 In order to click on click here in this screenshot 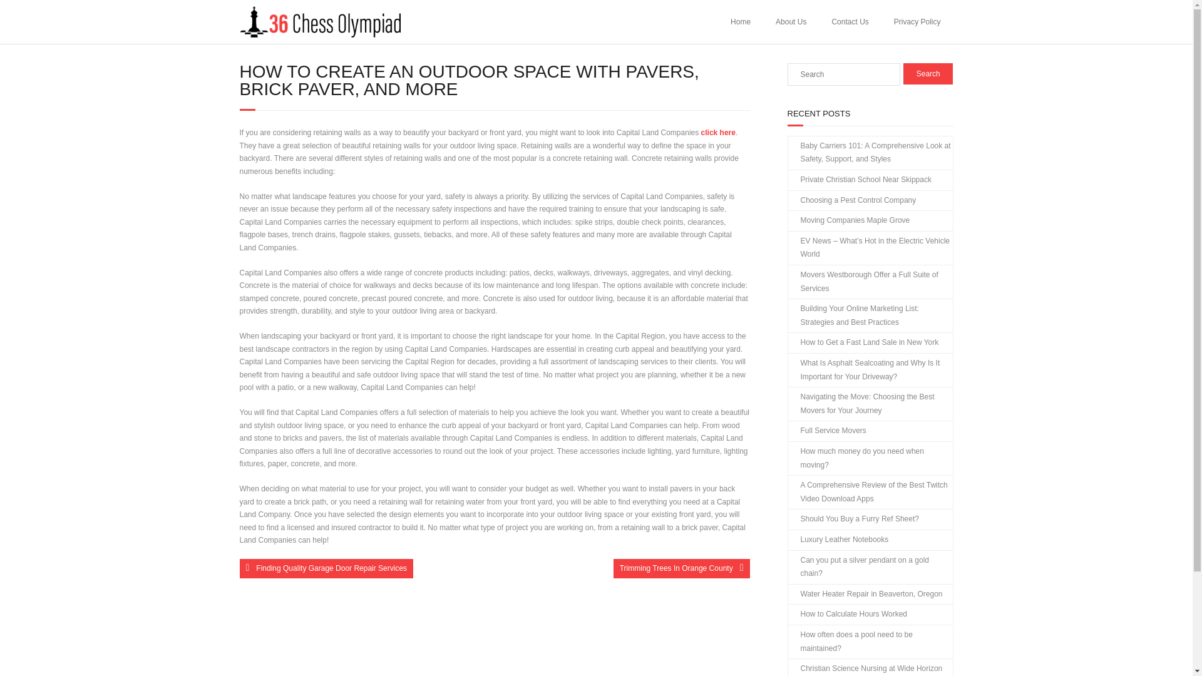, I will do `click(718, 133)`.